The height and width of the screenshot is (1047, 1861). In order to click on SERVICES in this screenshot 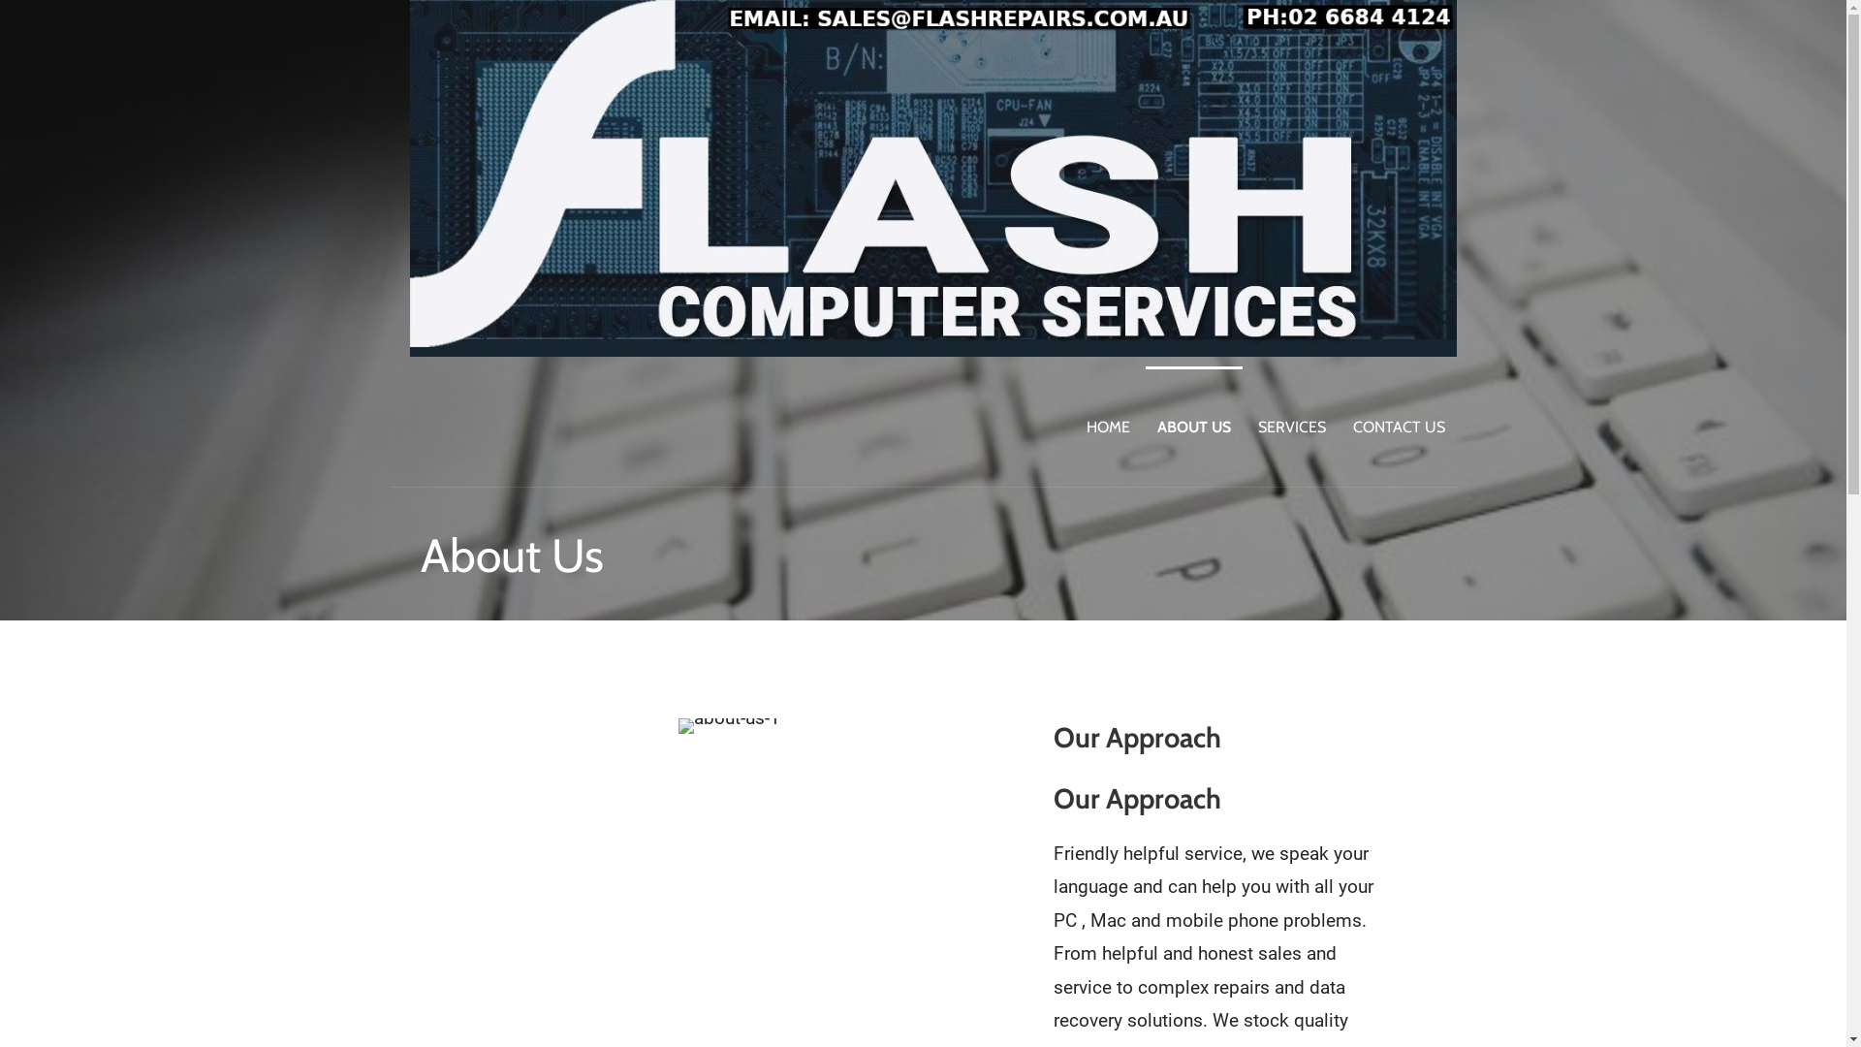, I will do `click(1292, 427)`.